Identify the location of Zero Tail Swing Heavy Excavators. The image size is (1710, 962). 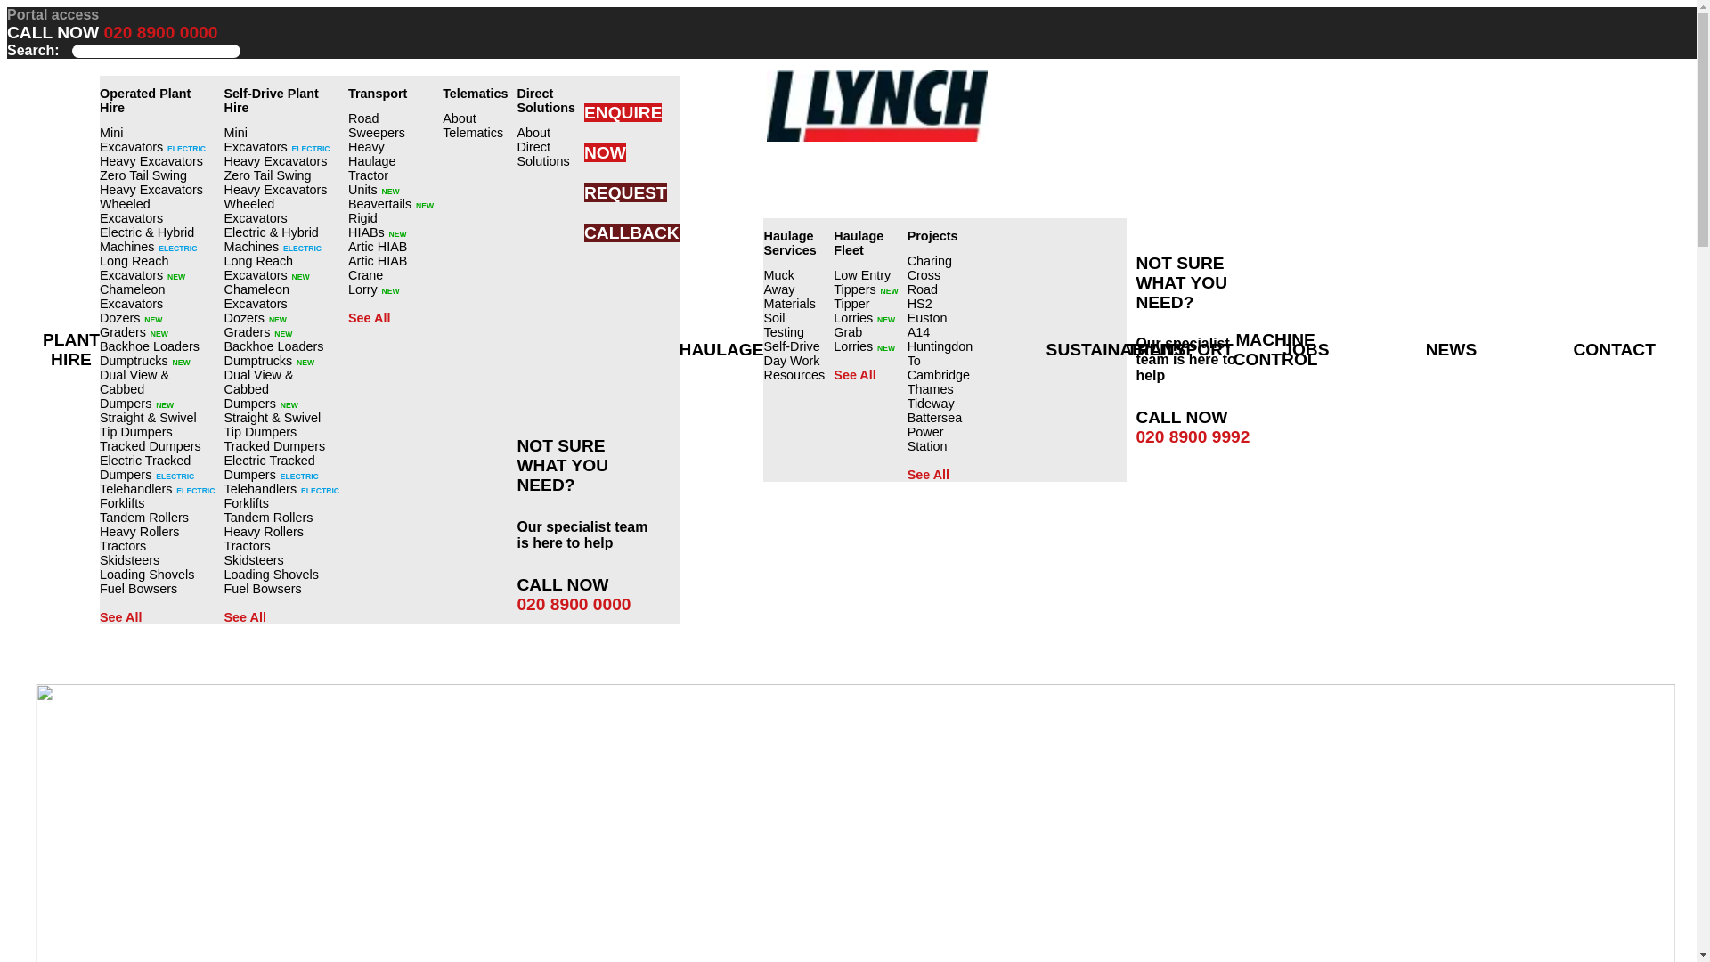
(157, 183).